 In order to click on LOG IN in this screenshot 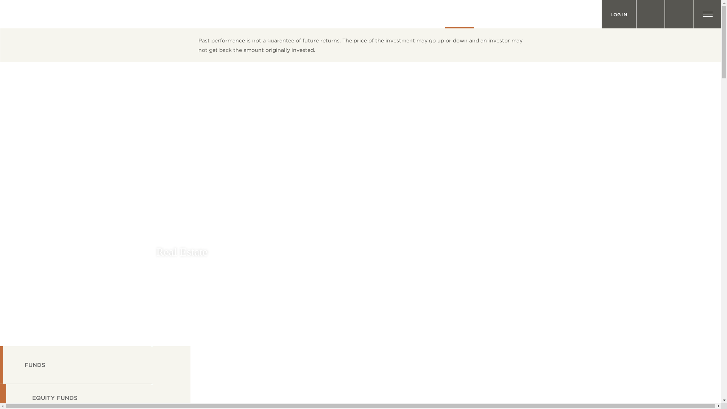, I will do `click(619, 14)`.